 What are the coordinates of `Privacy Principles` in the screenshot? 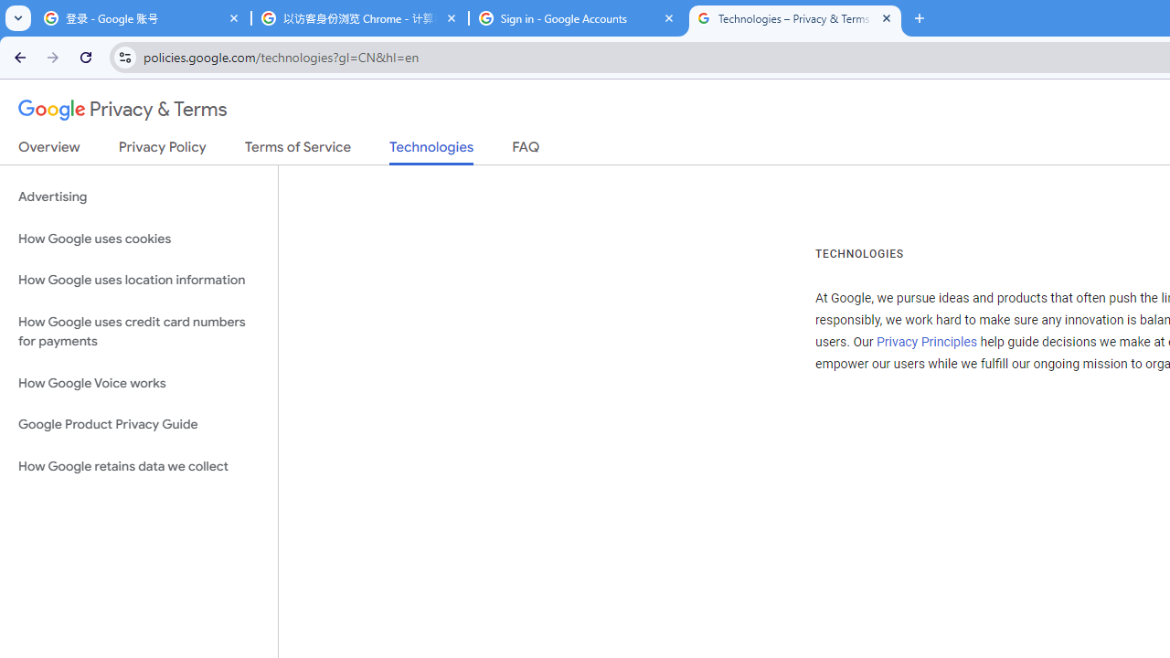 It's located at (926, 342).